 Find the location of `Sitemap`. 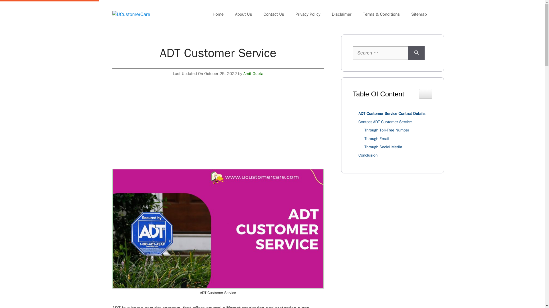

Sitemap is located at coordinates (419, 14).